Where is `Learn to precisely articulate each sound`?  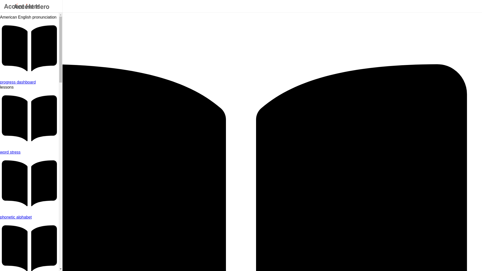 Learn to precisely articulate each sound is located at coordinates (29, 217).